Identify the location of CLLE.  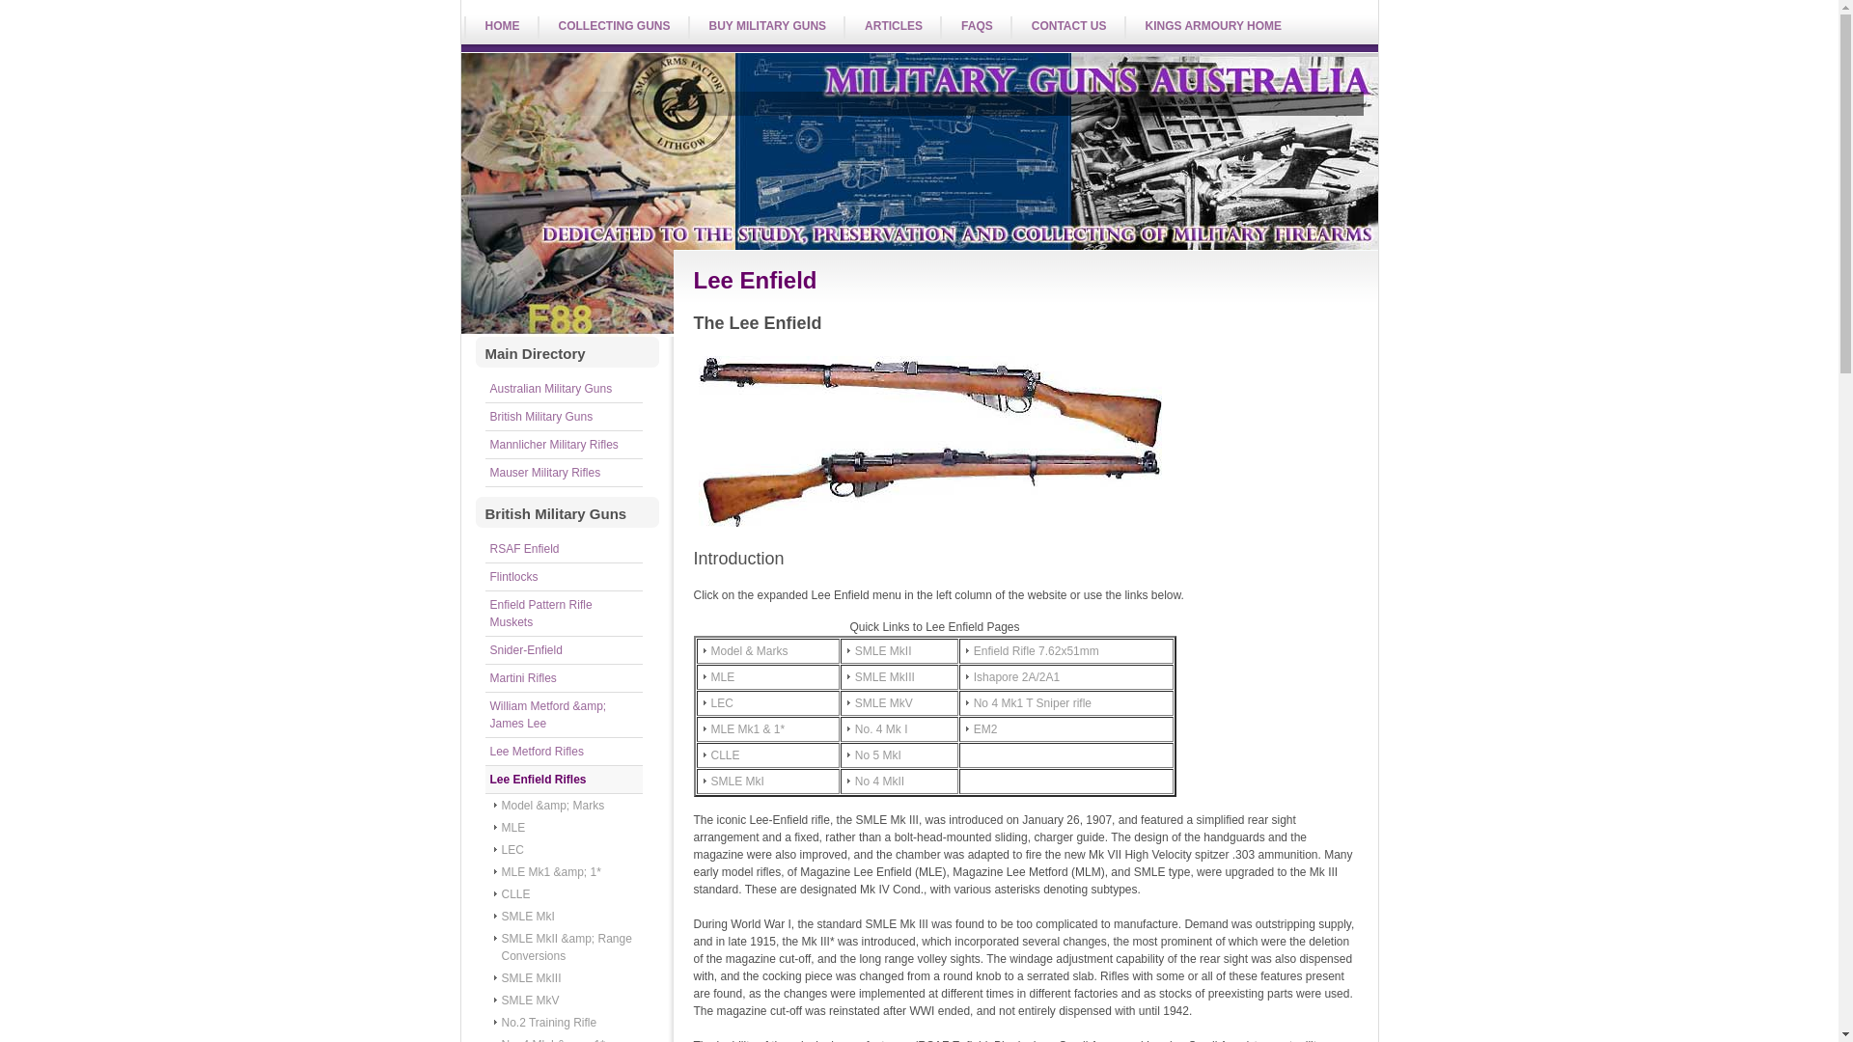
(768, 755).